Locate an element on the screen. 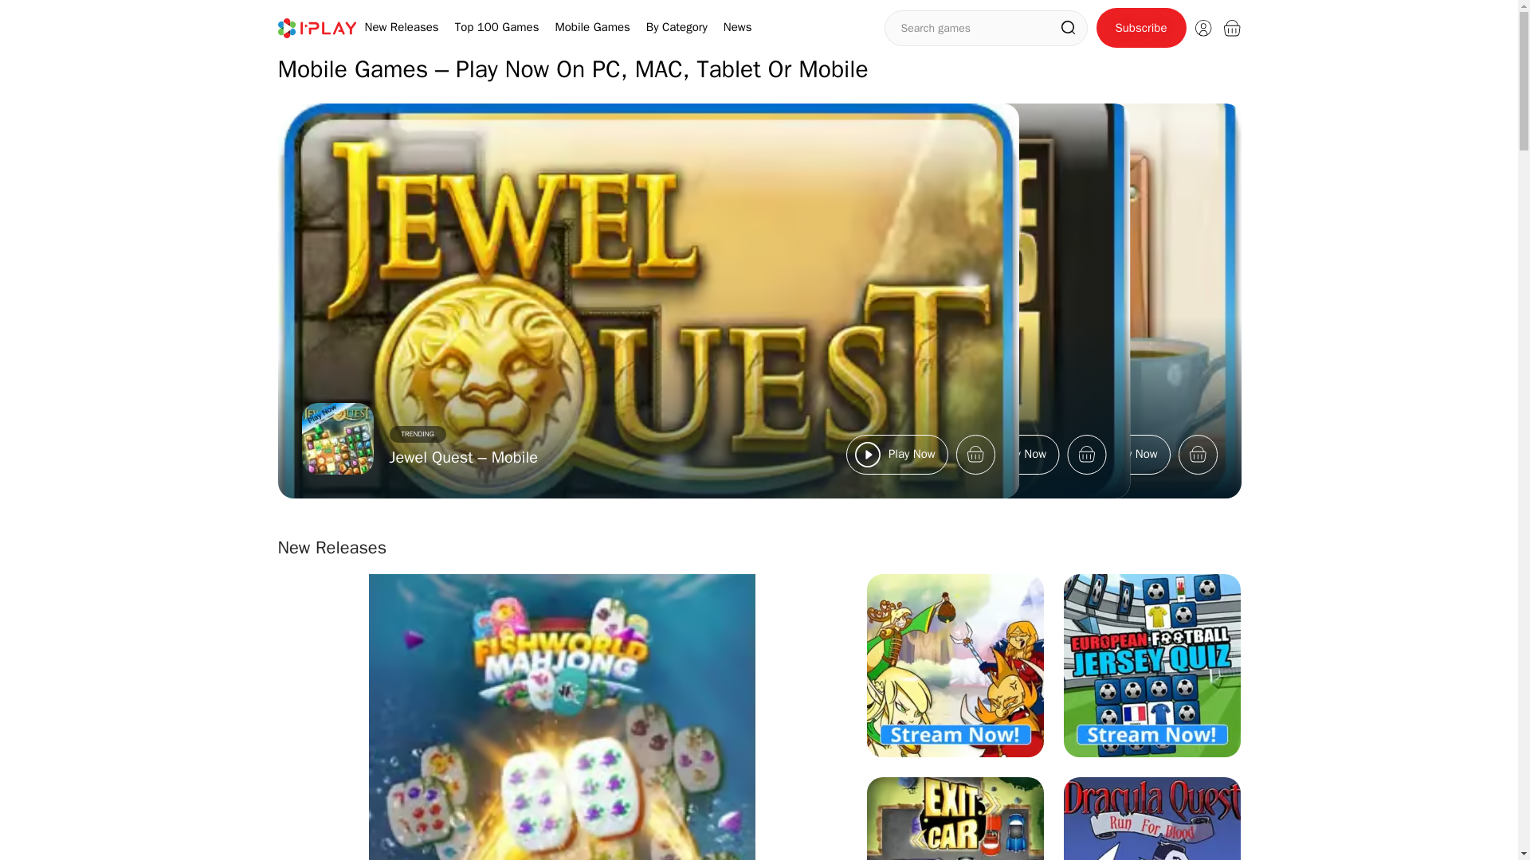 The image size is (1530, 860). Search is located at coordinates (1068, 27).